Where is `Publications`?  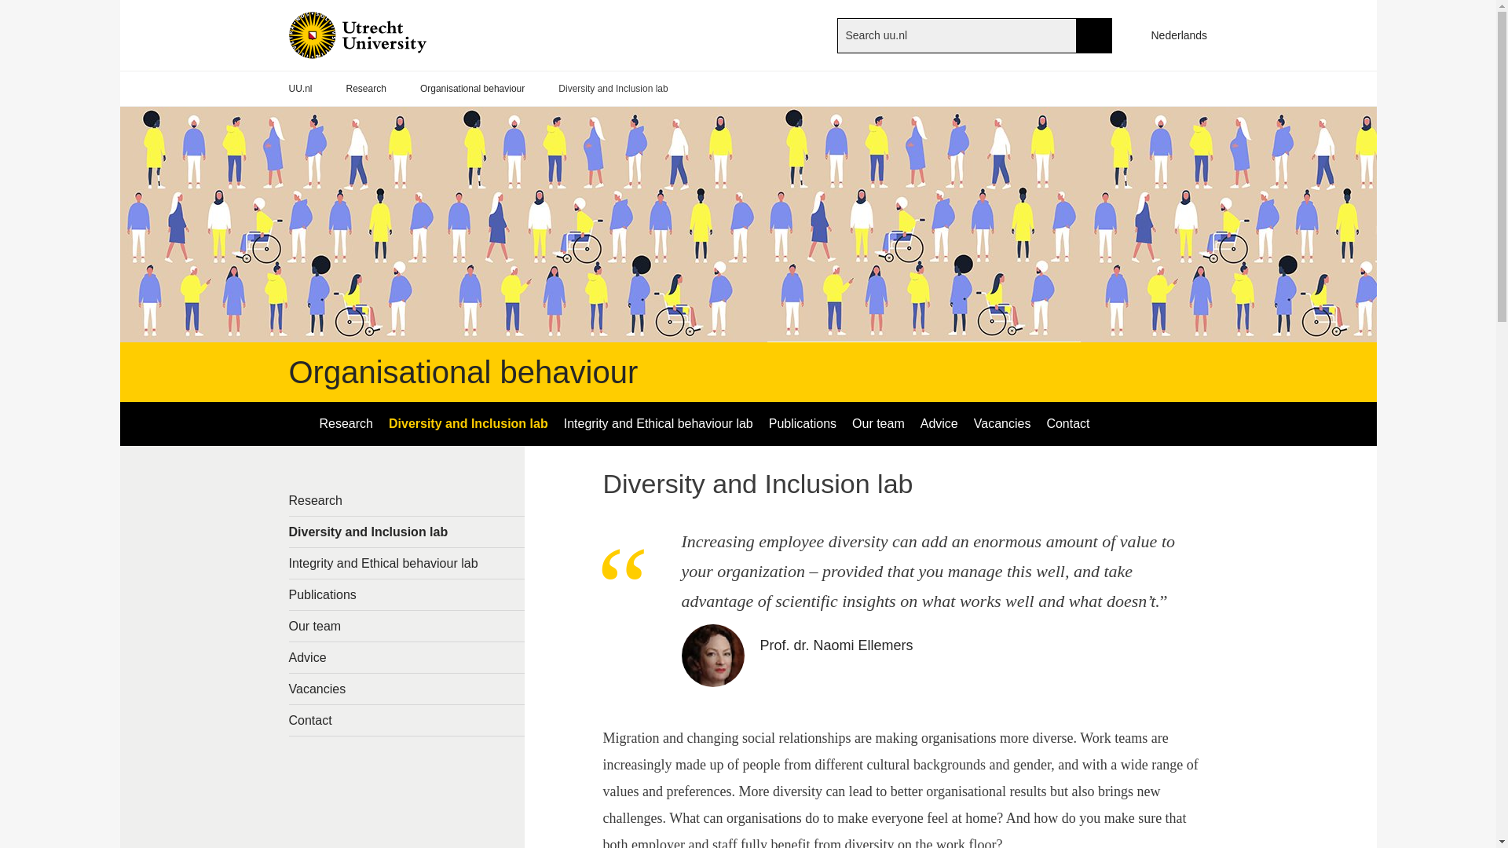
Publications is located at coordinates (803, 424).